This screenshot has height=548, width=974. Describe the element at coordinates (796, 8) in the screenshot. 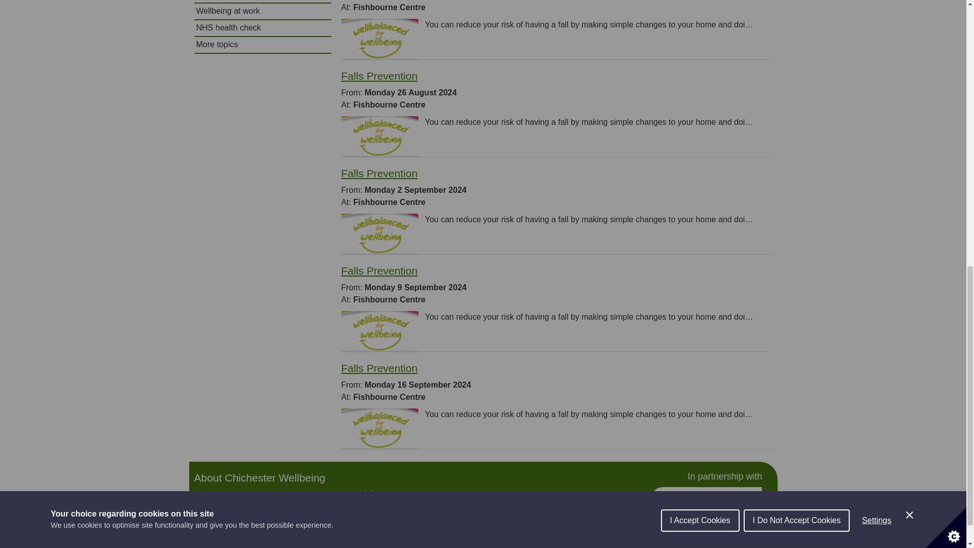

I see `I Do Not Accept Cookies` at that location.